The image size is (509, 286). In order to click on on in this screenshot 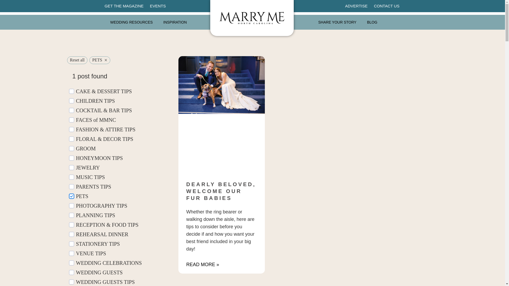, I will do `click(72, 186)`.